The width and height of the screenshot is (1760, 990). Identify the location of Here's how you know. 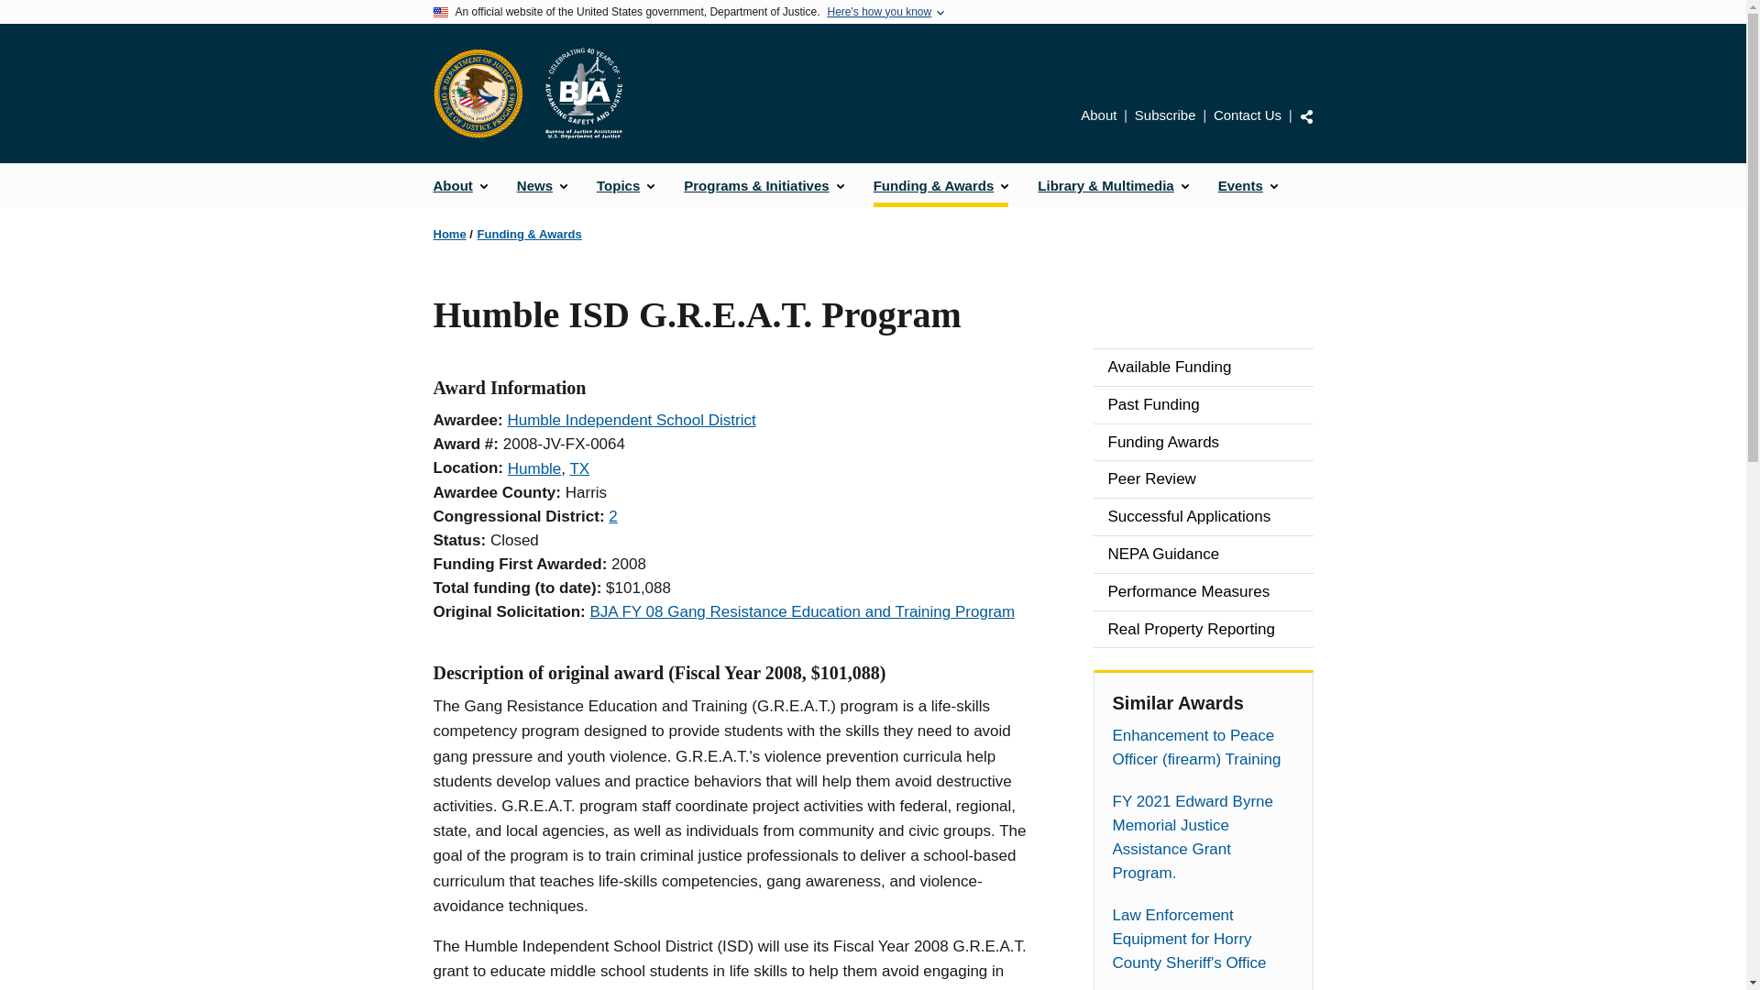
(878, 12).